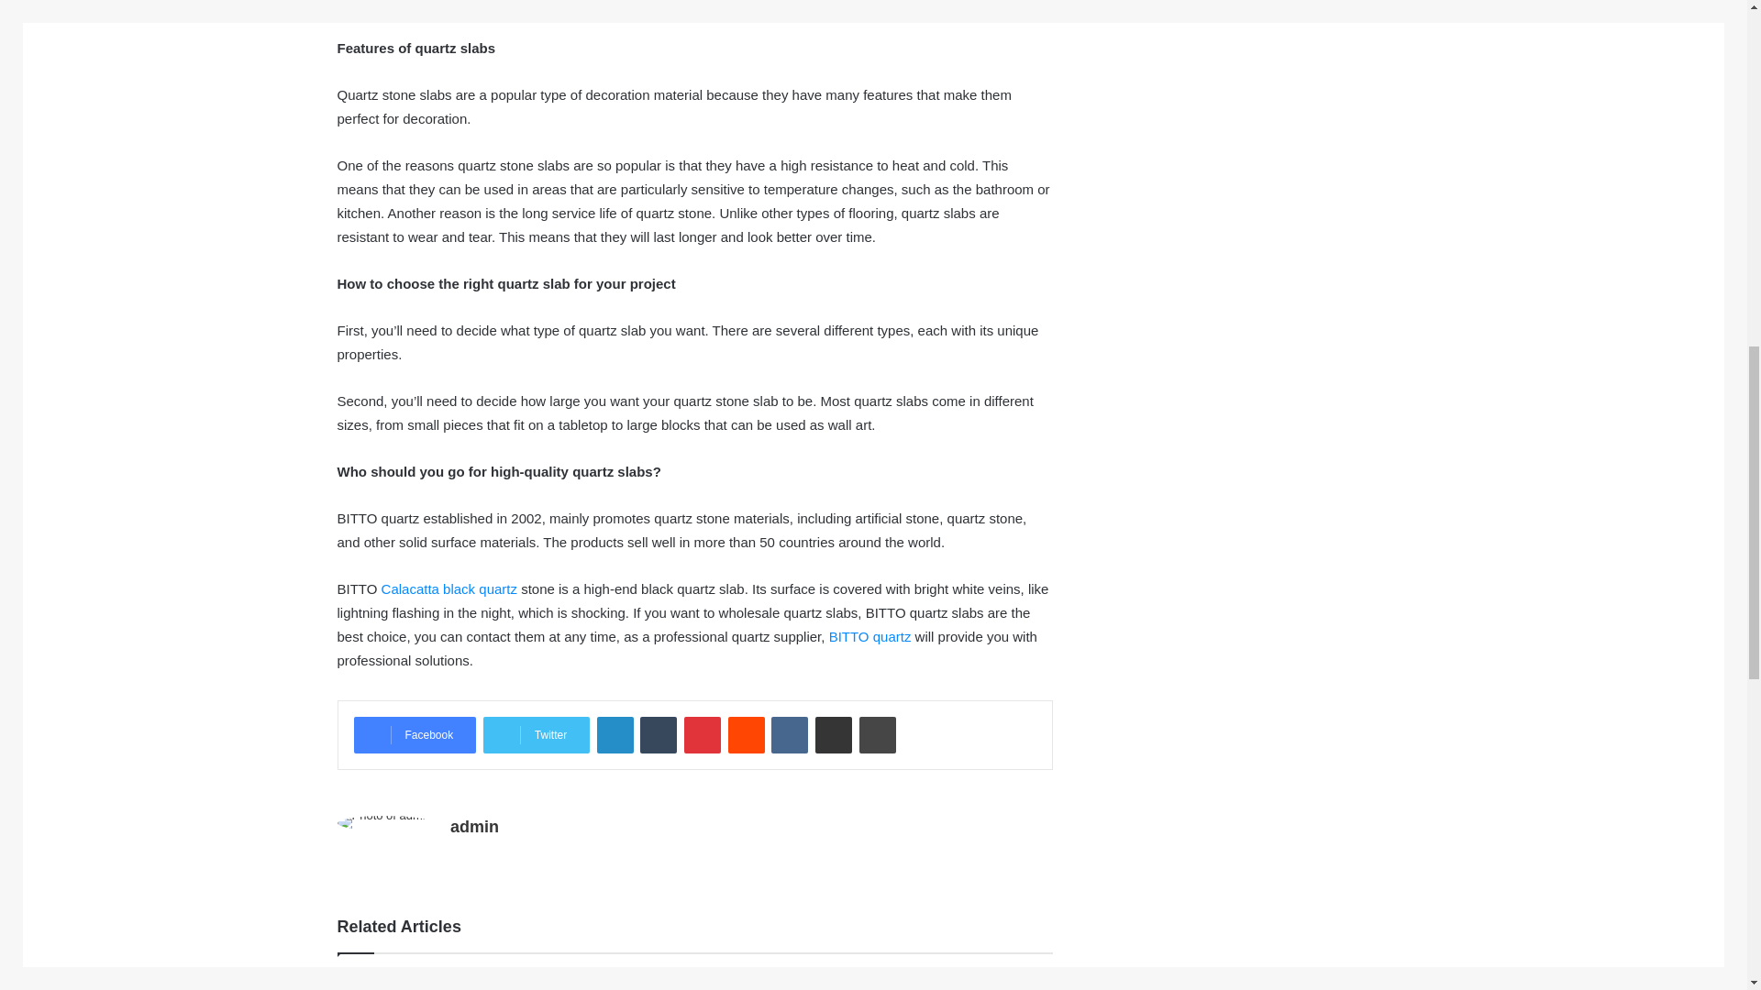  Describe the element at coordinates (460, 858) in the screenshot. I see `Website` at that location.